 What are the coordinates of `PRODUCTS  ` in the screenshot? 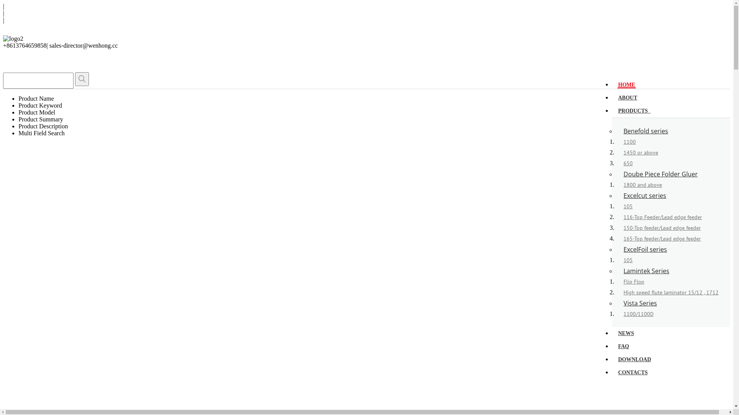 It's located at (634, 110).